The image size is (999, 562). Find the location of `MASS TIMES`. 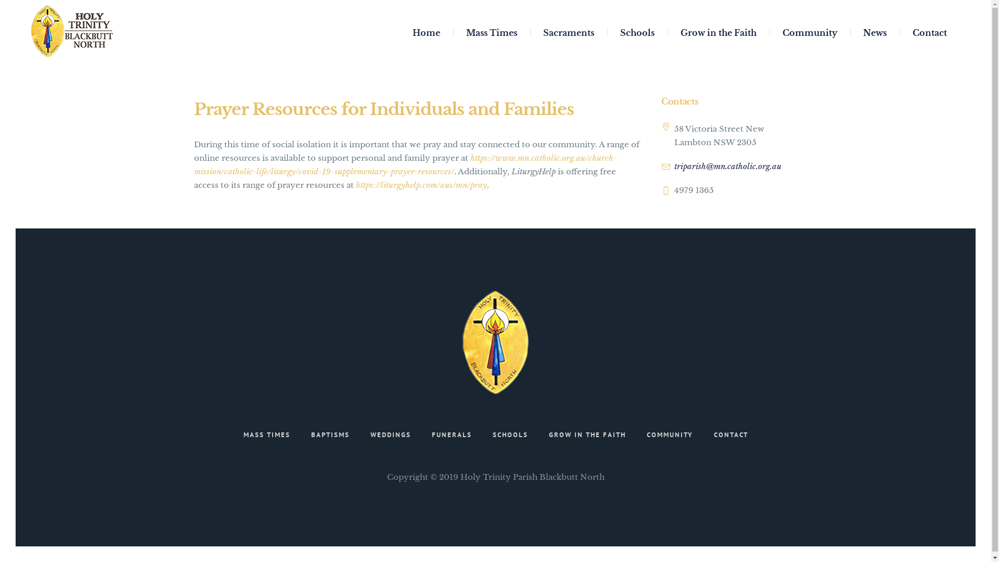

MASS TIMES is located at coordinates (267, 435).